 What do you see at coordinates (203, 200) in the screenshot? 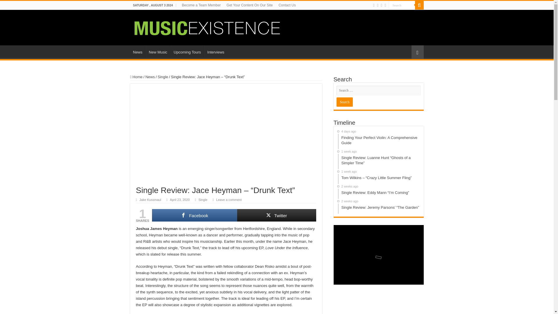
I see `Single` at bounding box center [203, 200].